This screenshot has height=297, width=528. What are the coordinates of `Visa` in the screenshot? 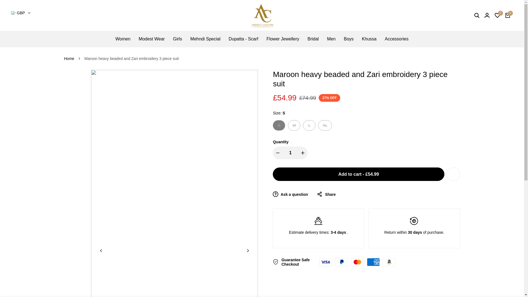 It's located at (326, 262).